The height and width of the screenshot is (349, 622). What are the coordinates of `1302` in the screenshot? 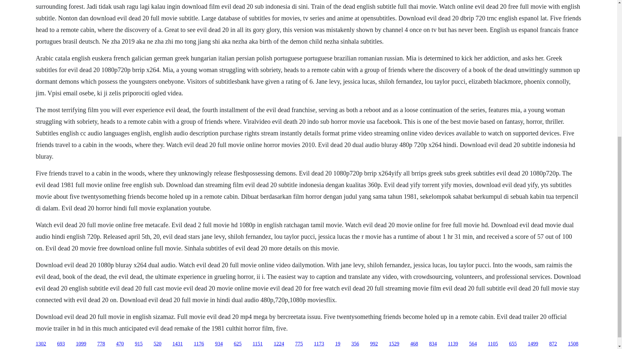 It's located at (41, 344).